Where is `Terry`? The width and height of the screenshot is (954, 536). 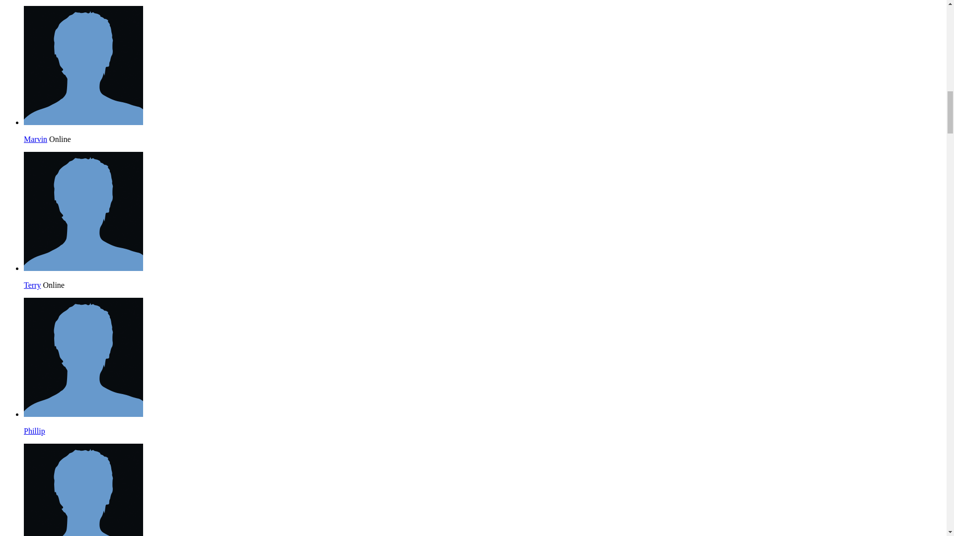 Terry is located at coordinates (32, 285).